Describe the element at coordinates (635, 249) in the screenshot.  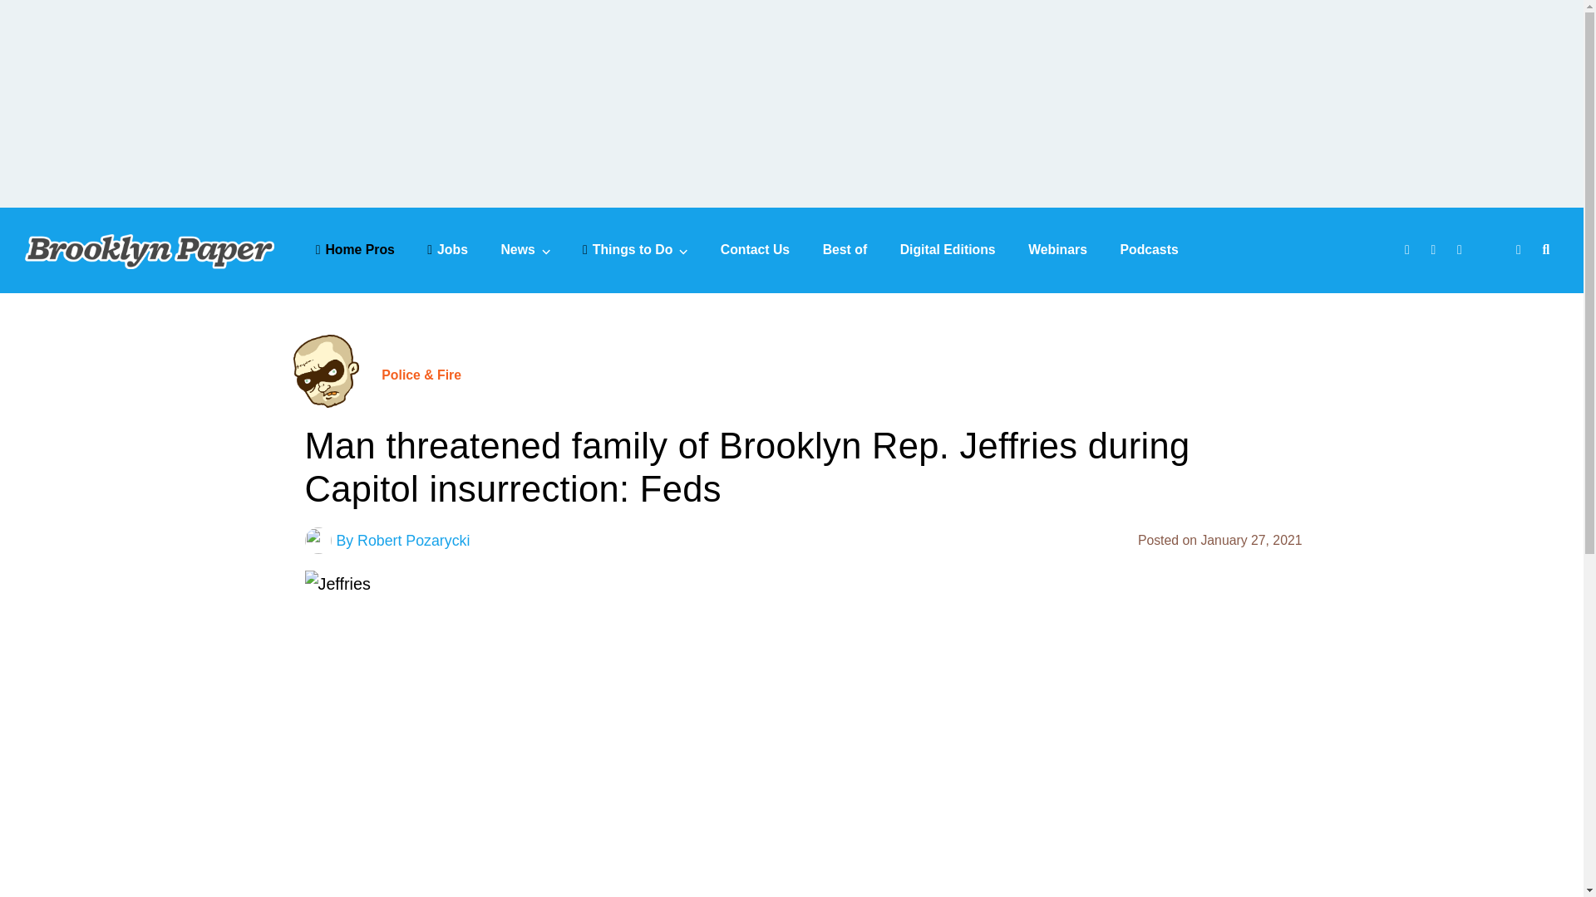
I see `Things to Do` at that location.